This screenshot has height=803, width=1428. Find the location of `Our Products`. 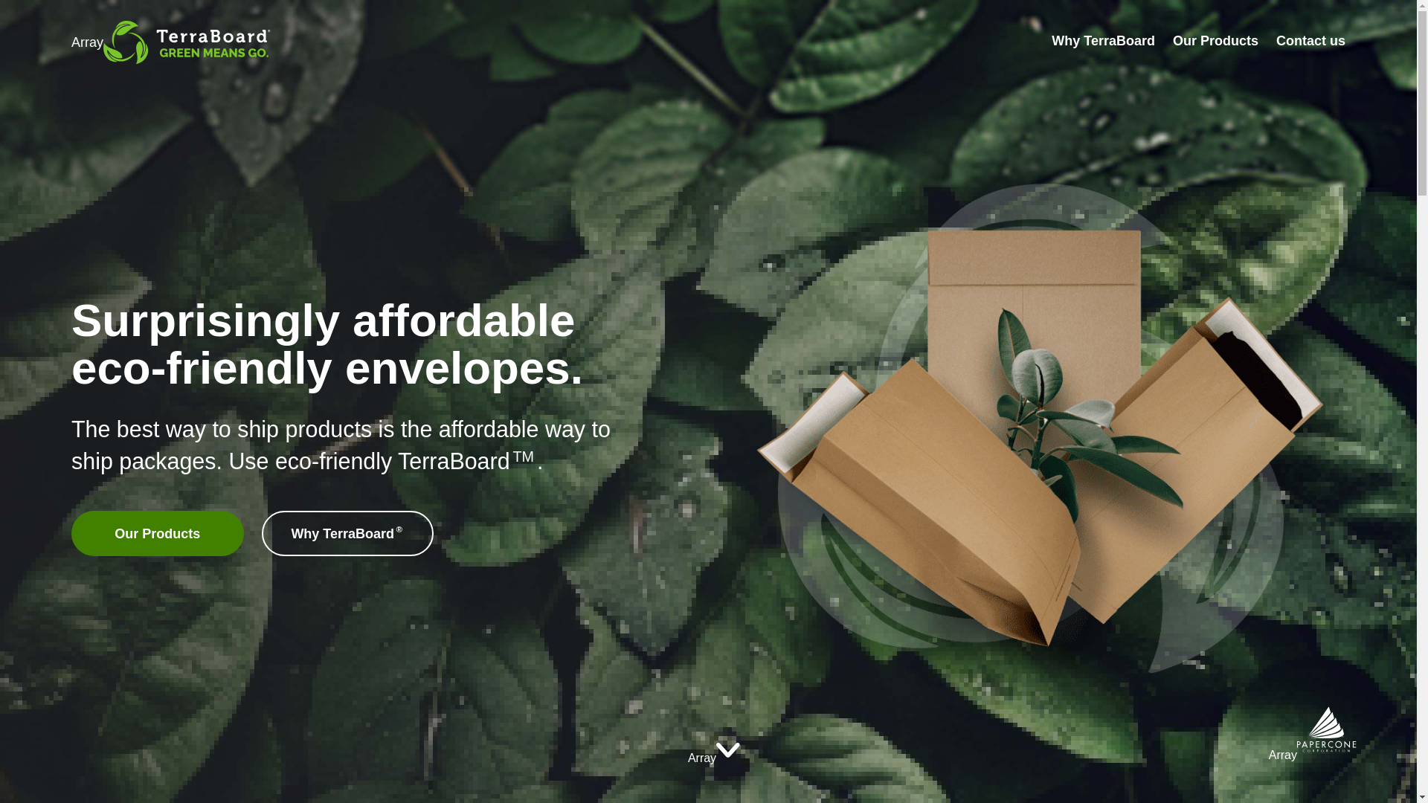

Our Products is located at coordinates (158, 533).